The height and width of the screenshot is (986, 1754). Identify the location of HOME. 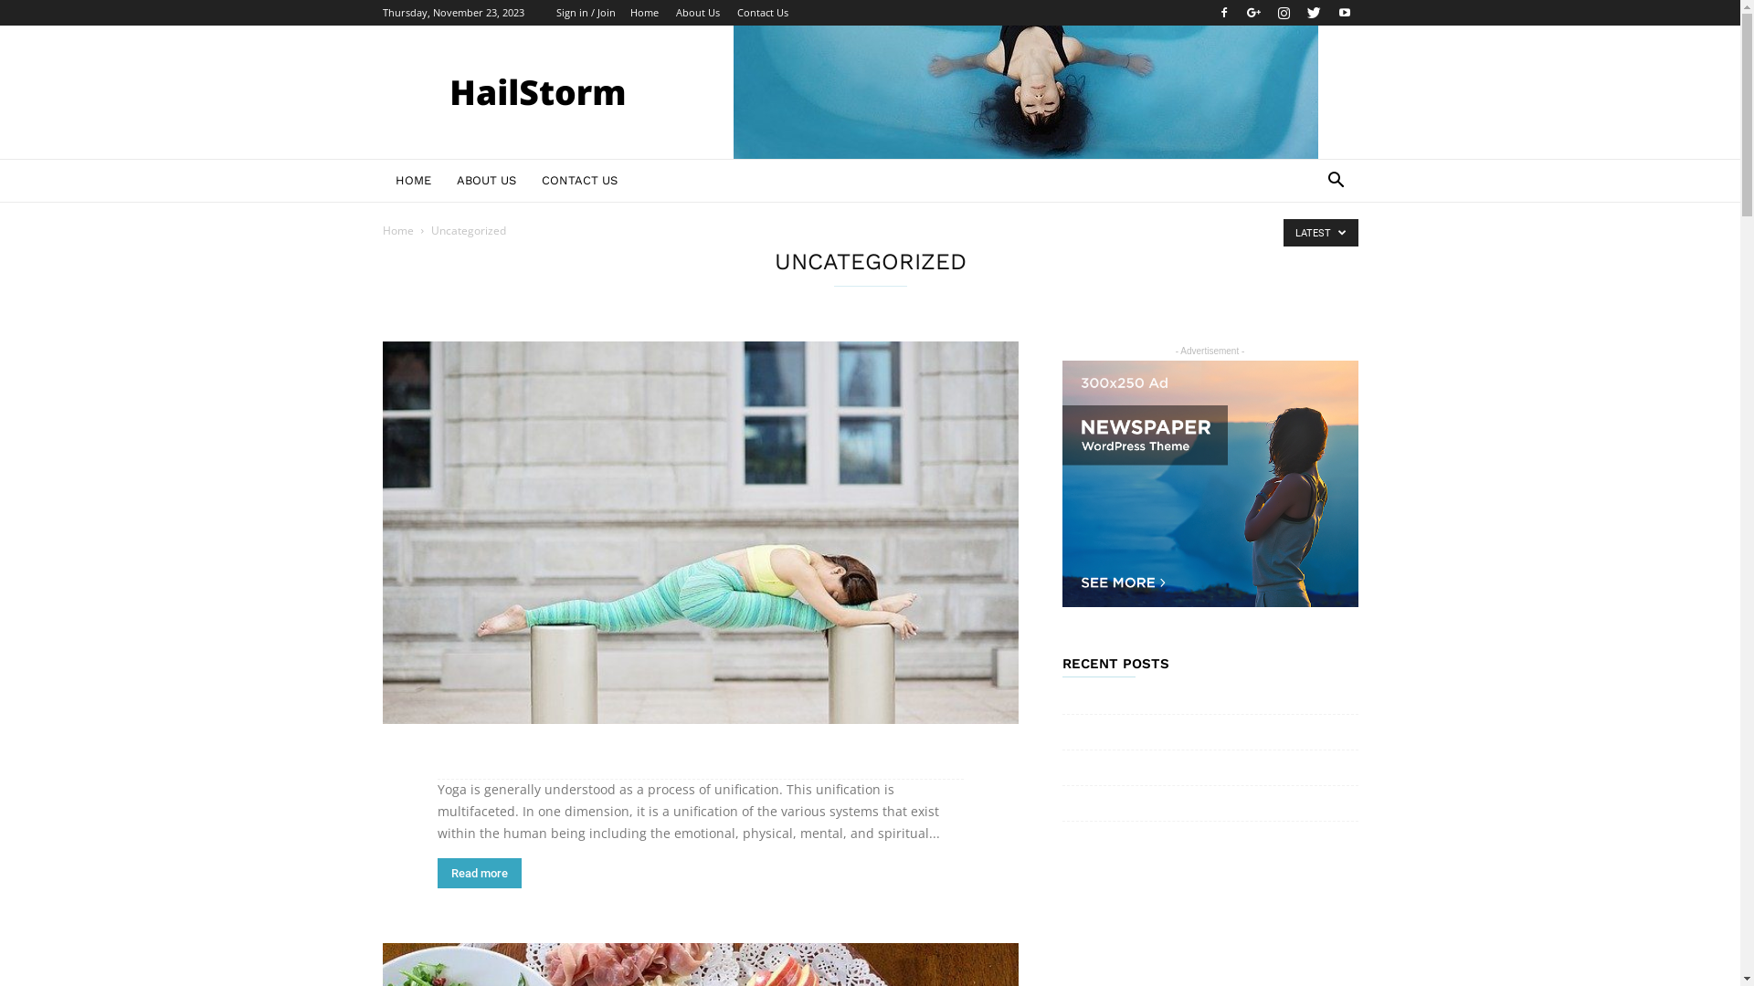
(413, 181).